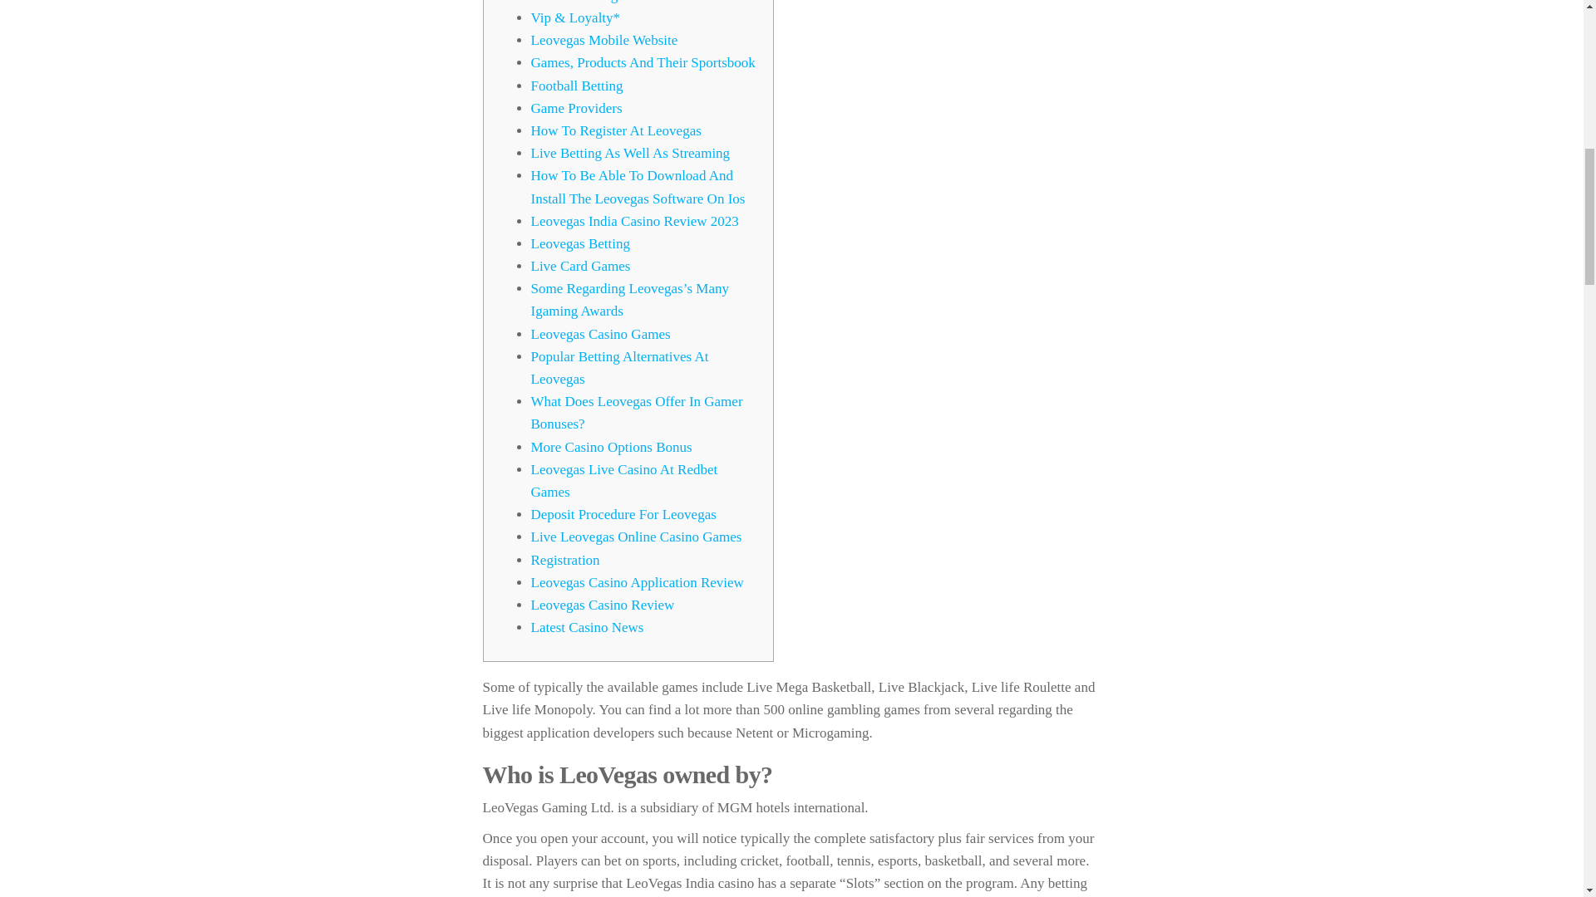  Describe the element at coordinates (637, 582) in the screenshot. I see `Leovegas Casino Application Review` at that location.